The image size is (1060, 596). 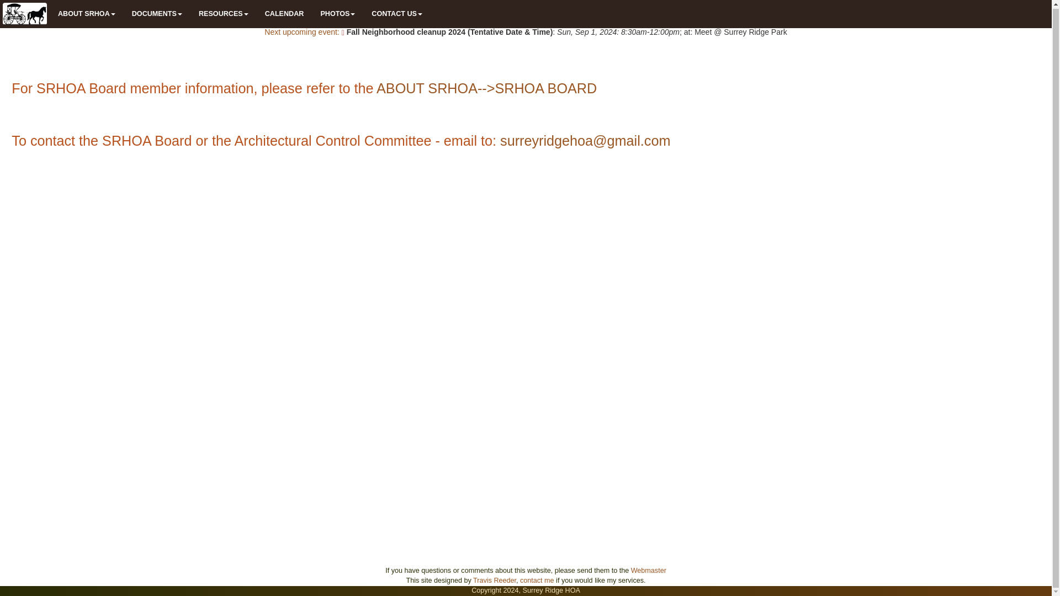 I want to click on DOCUMENTS, so click(x=157, y=13).